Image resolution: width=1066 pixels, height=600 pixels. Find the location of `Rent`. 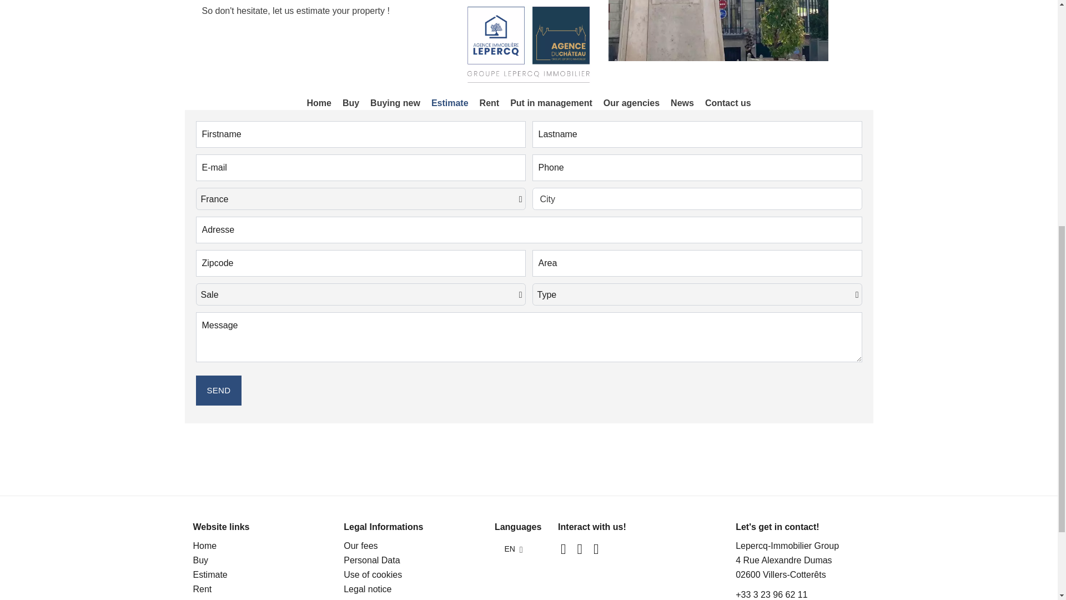

Rent is located at coordinates (202, 589).